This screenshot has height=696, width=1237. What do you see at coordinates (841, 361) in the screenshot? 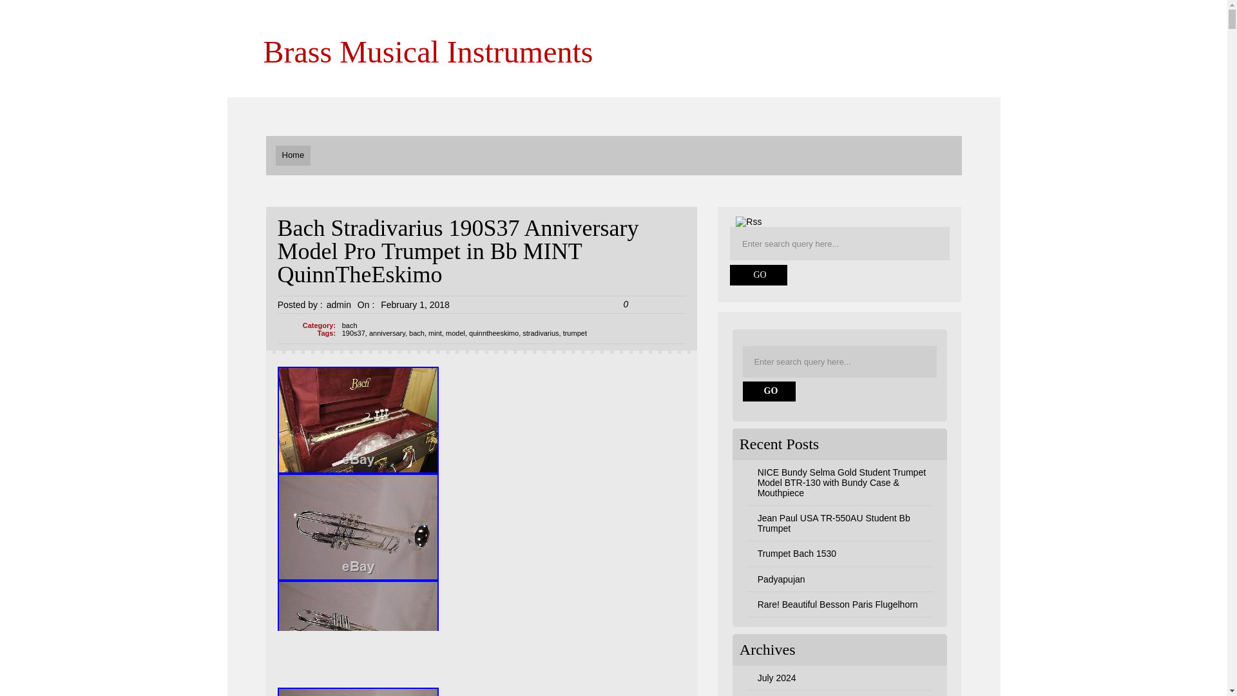
I see `Enter search query here...` at bounding box center [841, 361].